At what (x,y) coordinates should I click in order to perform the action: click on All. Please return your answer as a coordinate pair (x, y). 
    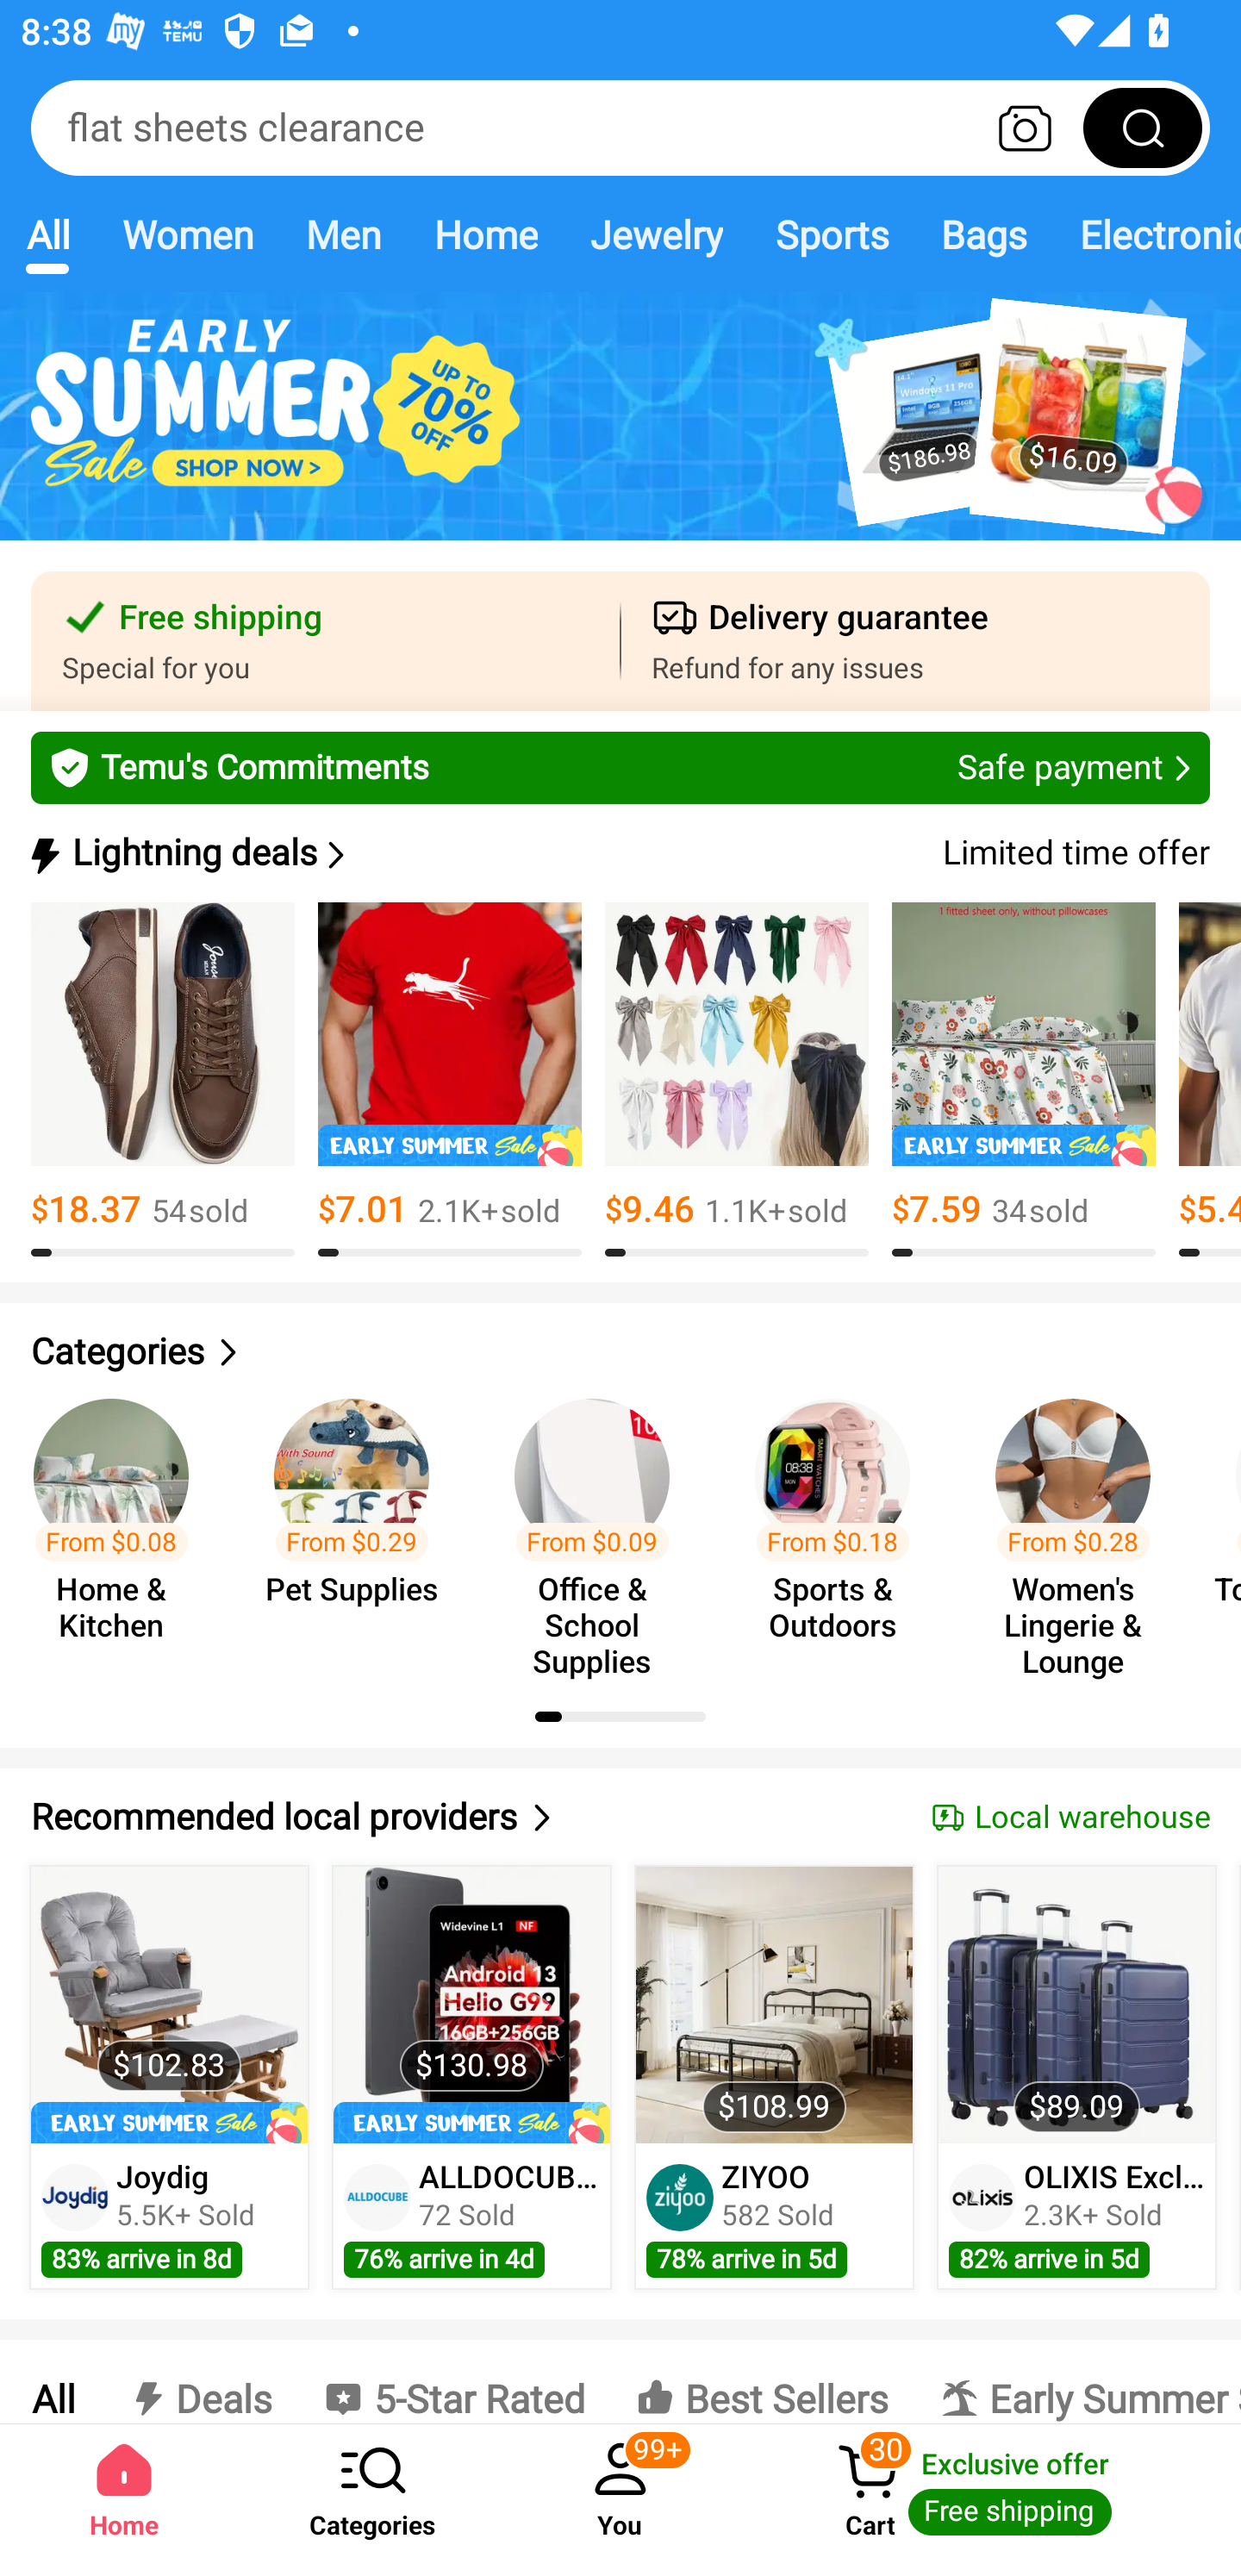
    Looking at the image, I should click on (52, 2381).